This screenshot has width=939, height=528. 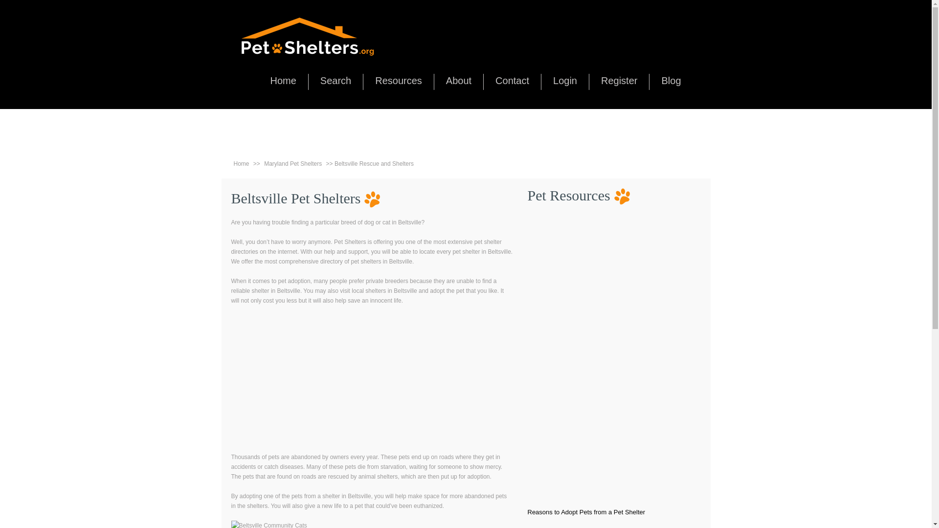 I want to click on Resources, so click(x=398, y=81).